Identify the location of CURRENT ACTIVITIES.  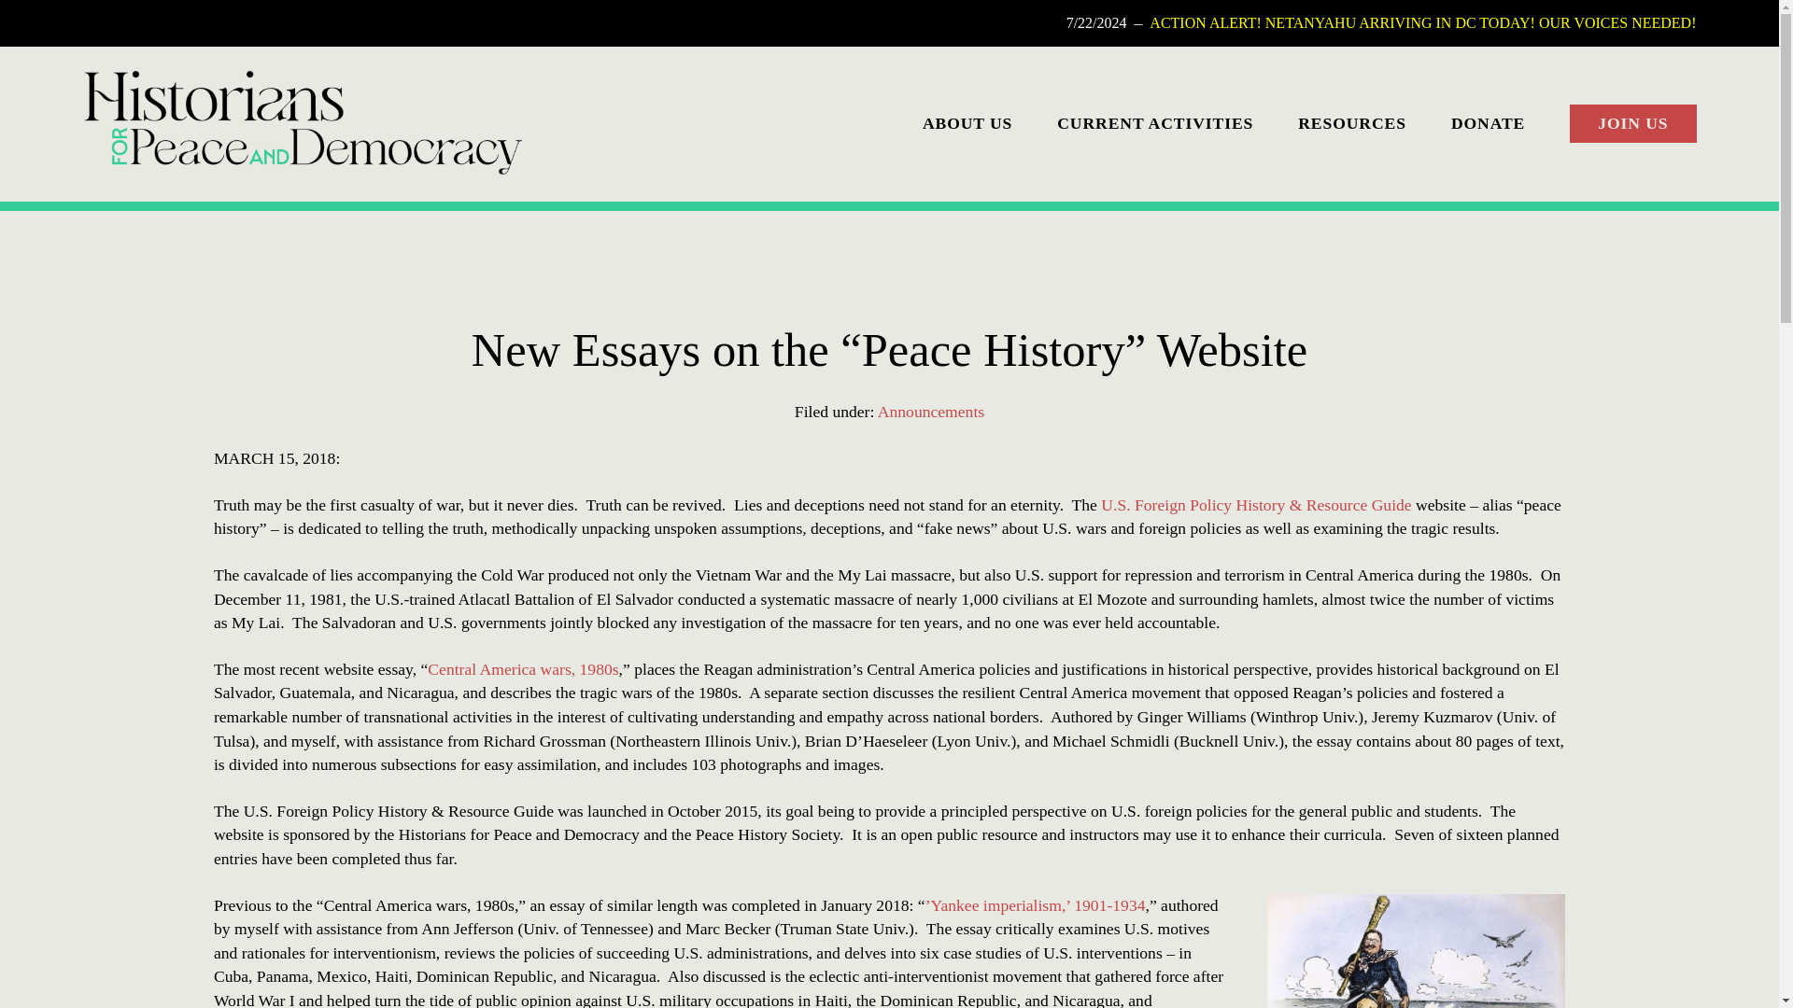
(1155, 122).